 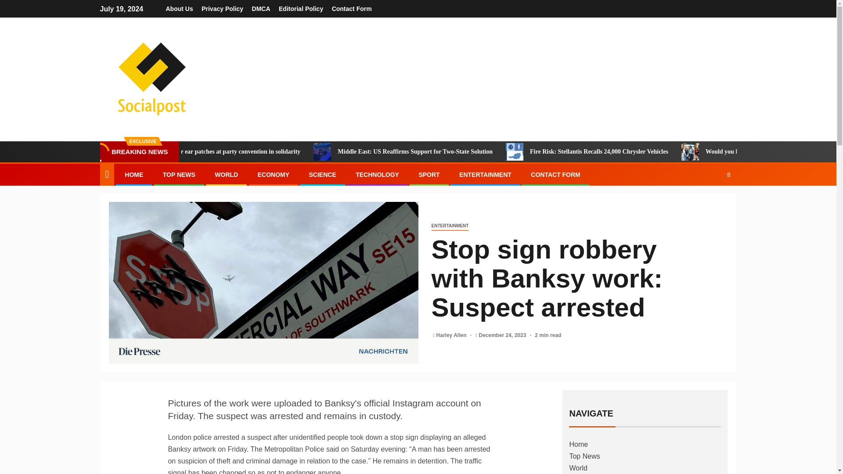 I want to click on Fire Risk: Stellantis Recalls 24,000 Chrysler Vehicles, so click(x=653, y=152).